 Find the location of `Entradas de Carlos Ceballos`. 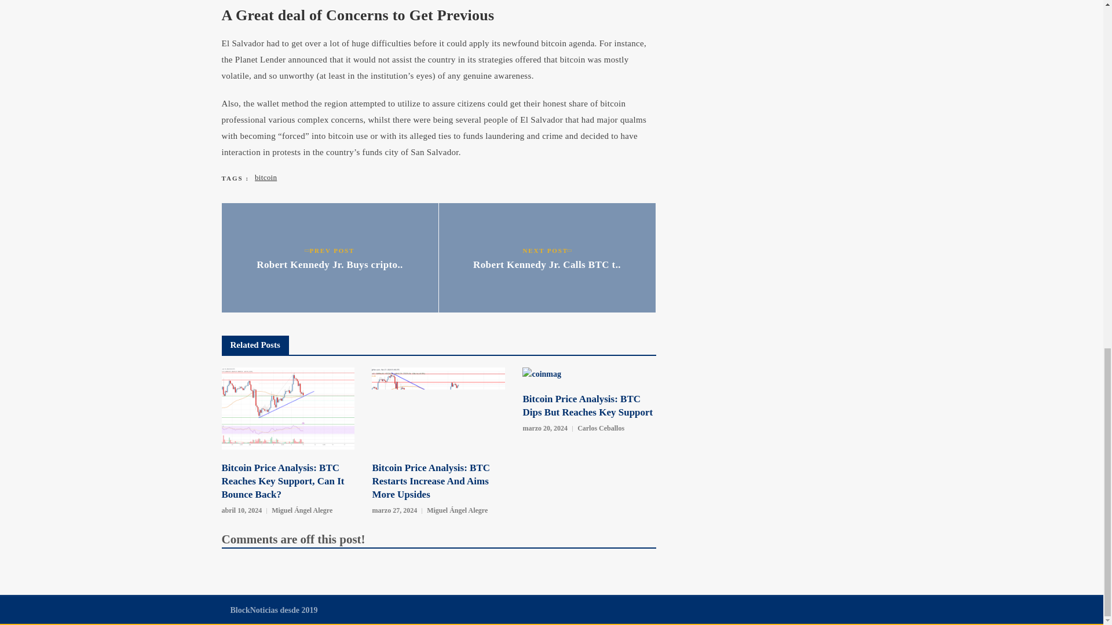

Entradas de Carlos Ceballos is located at coordinates (600, 428).